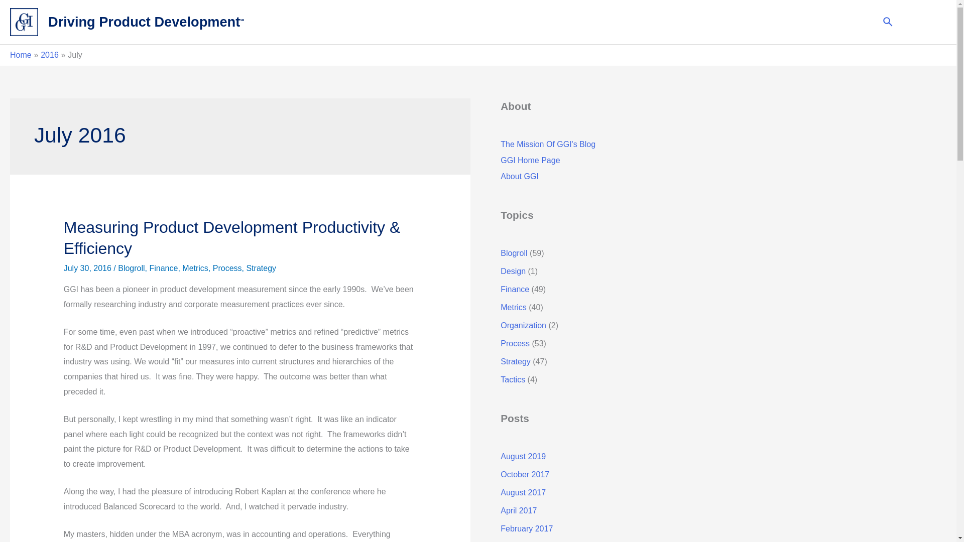 The width and height of the screenshot is (964, 542). I want to click on Process, so click(227, 268).